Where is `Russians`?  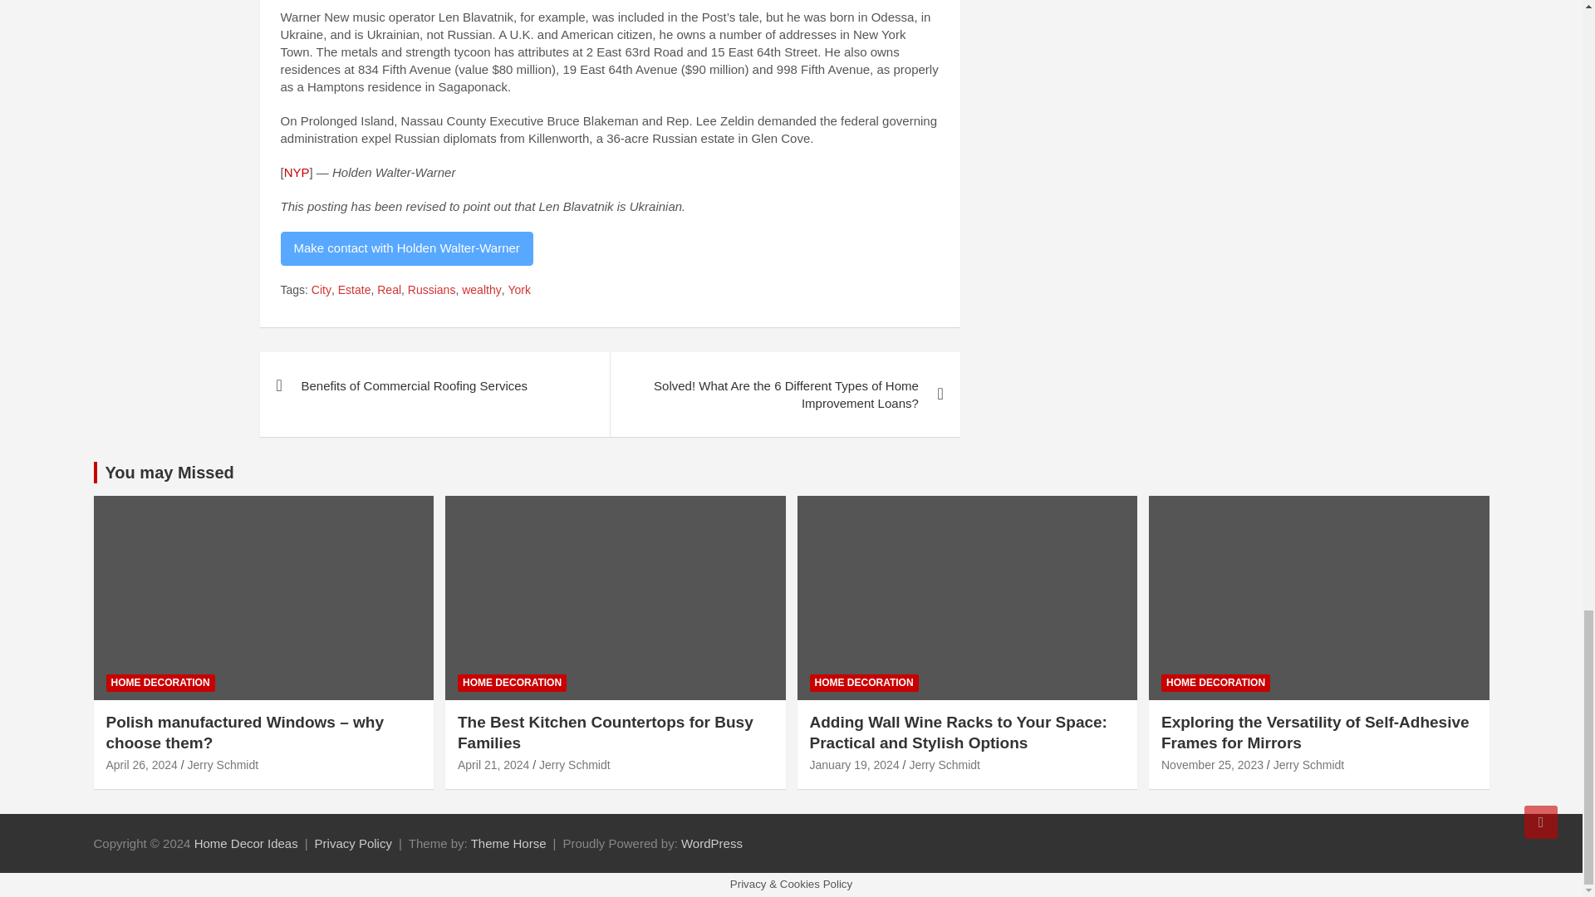 Russians is located at coordinates (432, 291).